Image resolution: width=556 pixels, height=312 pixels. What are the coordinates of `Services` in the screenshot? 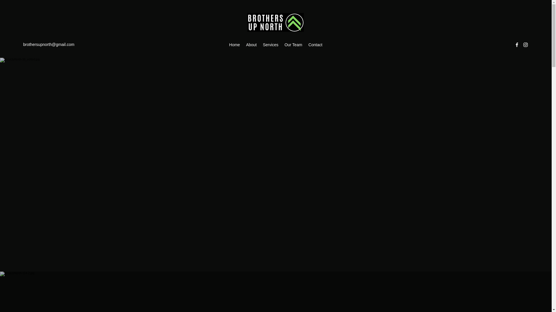 It's located at (270, 44).